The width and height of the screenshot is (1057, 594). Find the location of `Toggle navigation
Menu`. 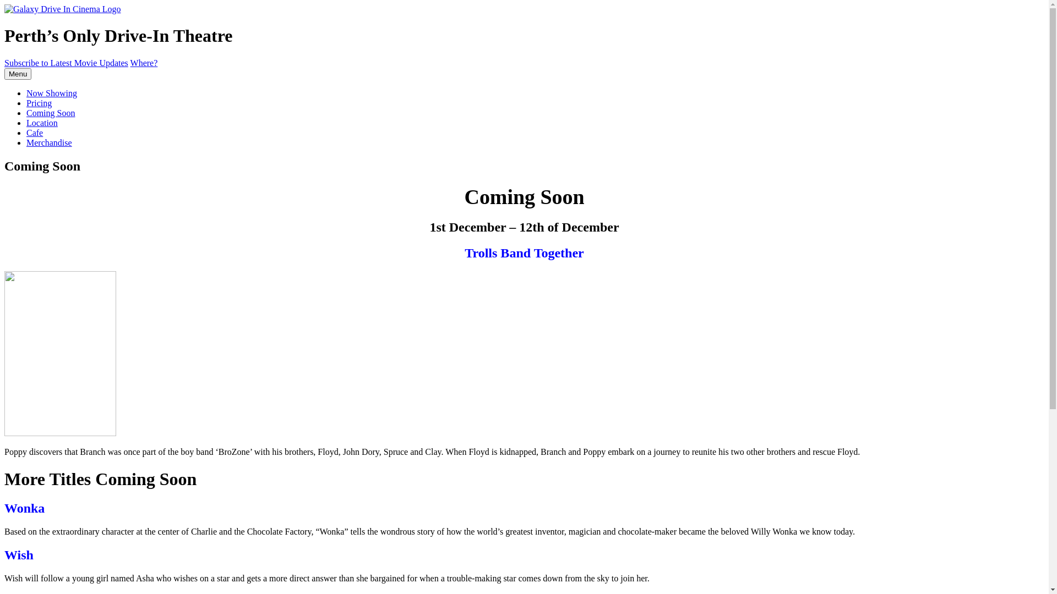

Toggle navigation
Menu is located at coordinates (18, 74).